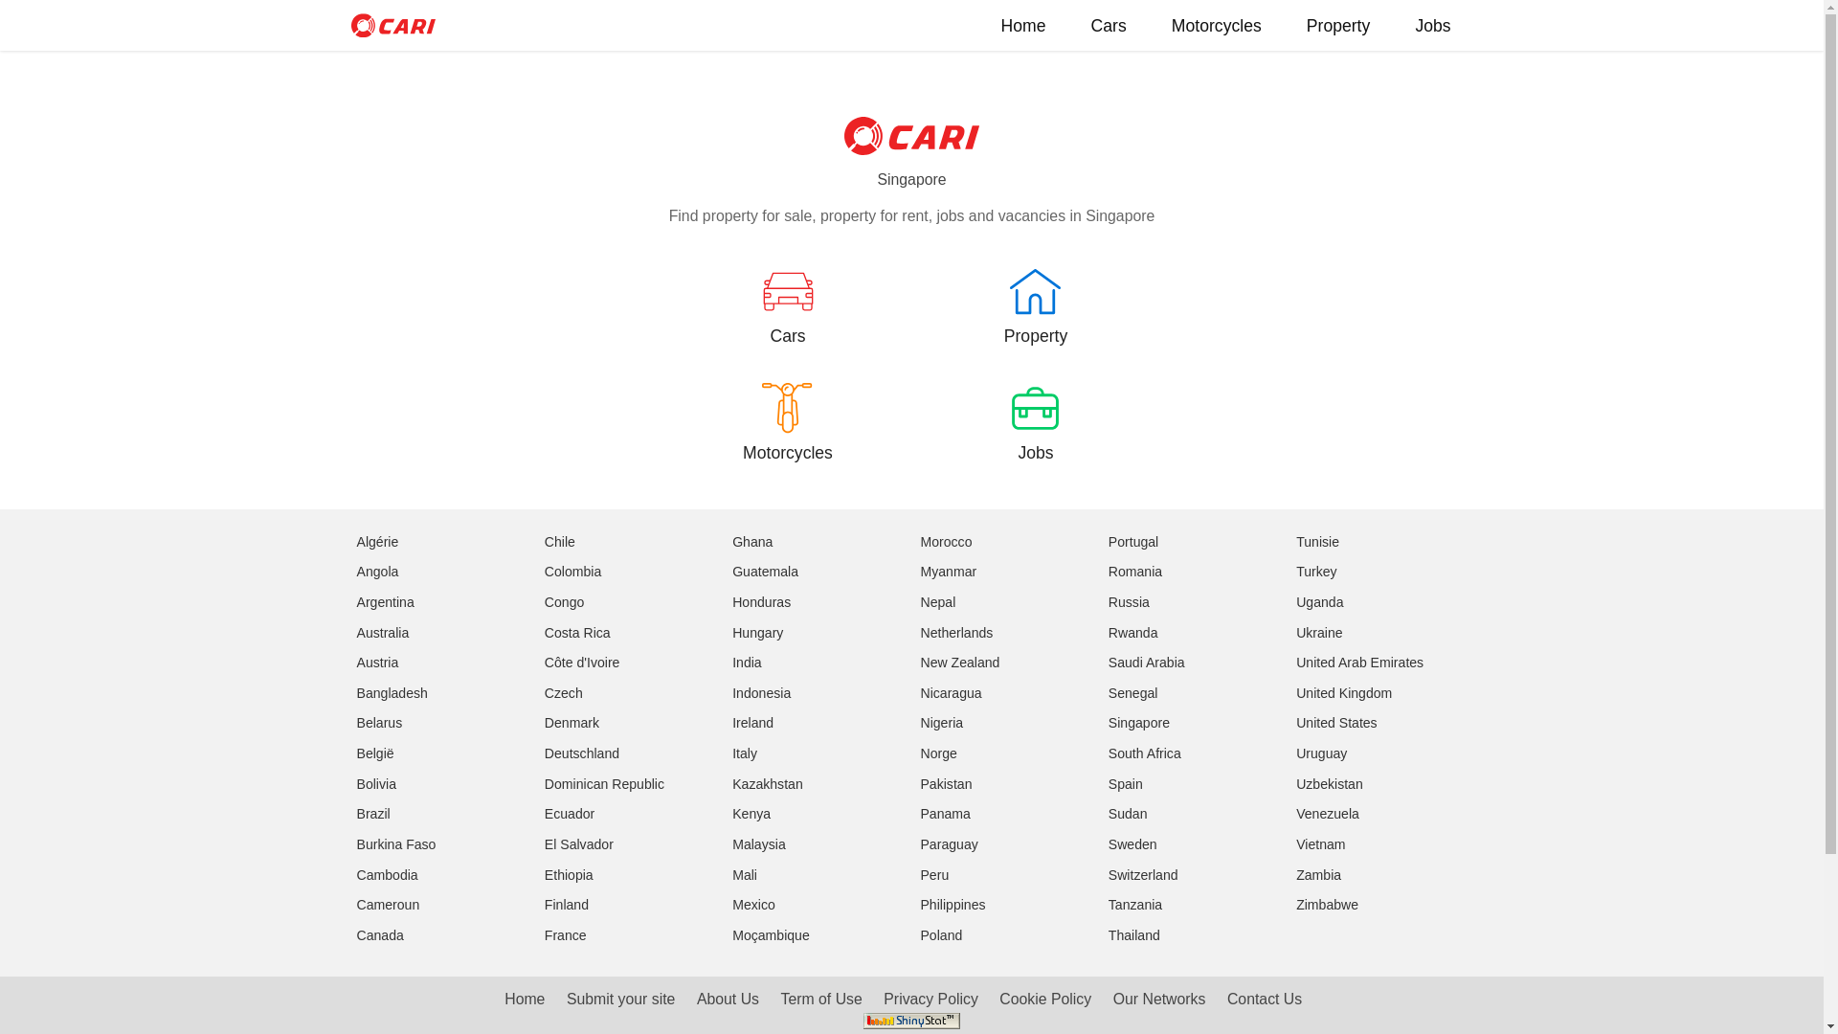  Describe the element at coordinates (949, 844) in the screenshot. I see `Paraguay` at that location.